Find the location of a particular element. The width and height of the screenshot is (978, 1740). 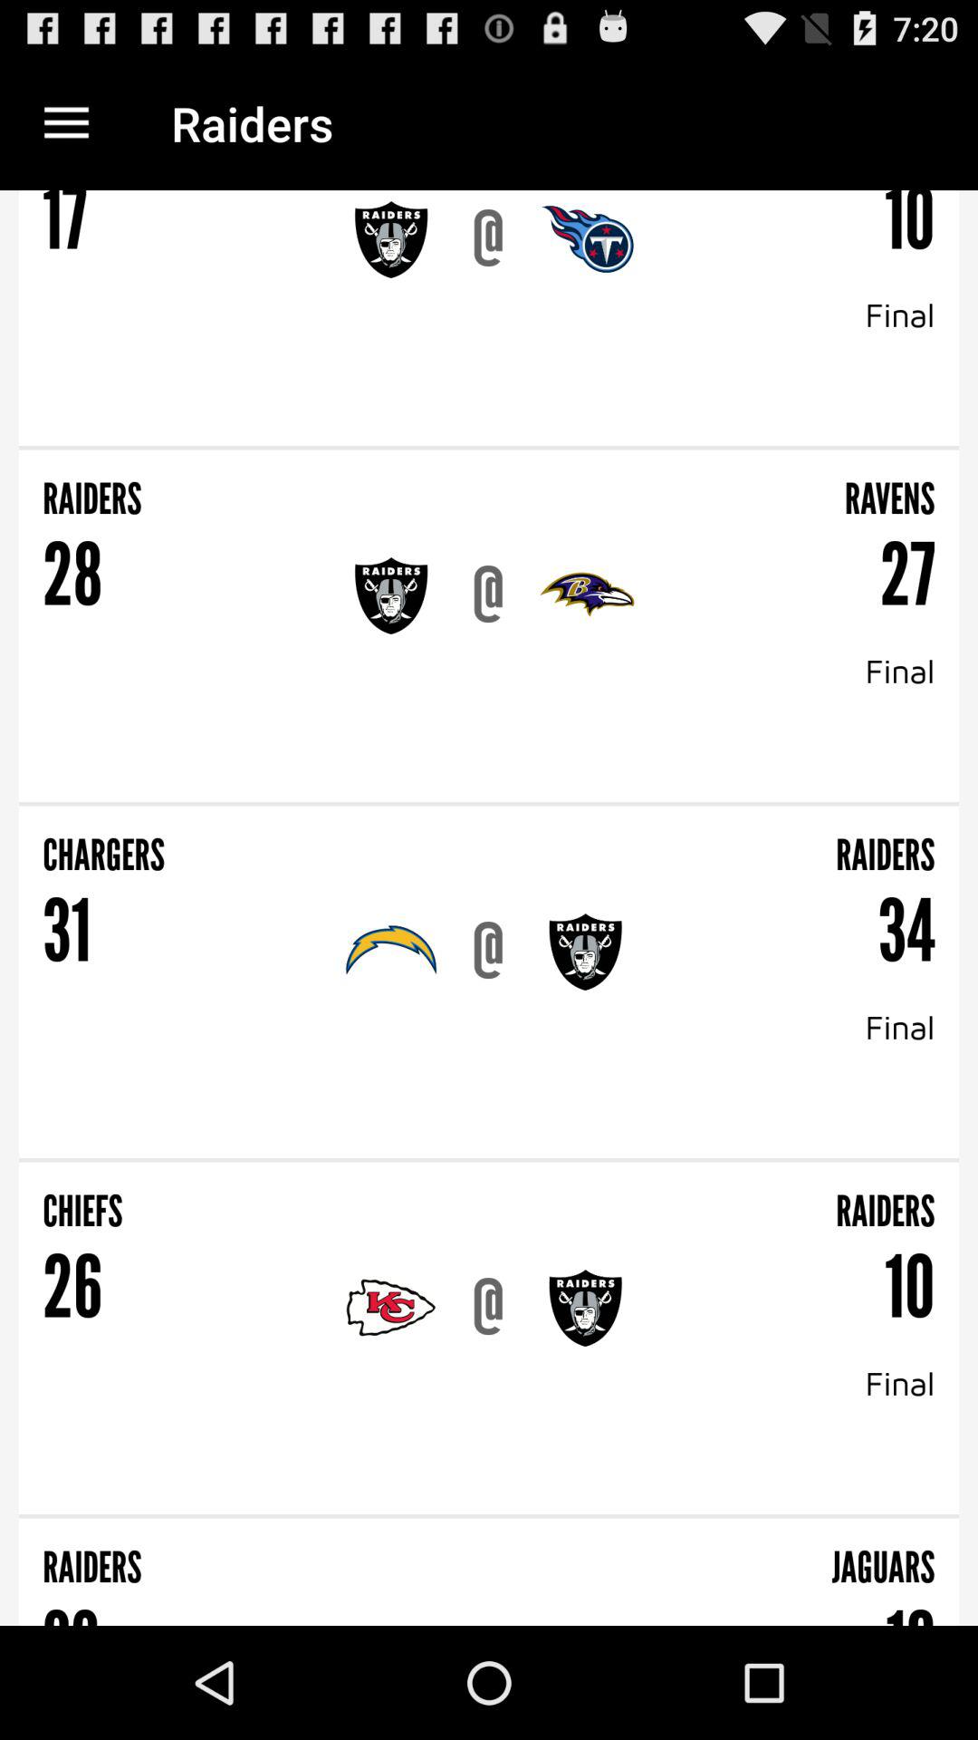

select the item below chiefs item is located at coordinates (488, 1308).